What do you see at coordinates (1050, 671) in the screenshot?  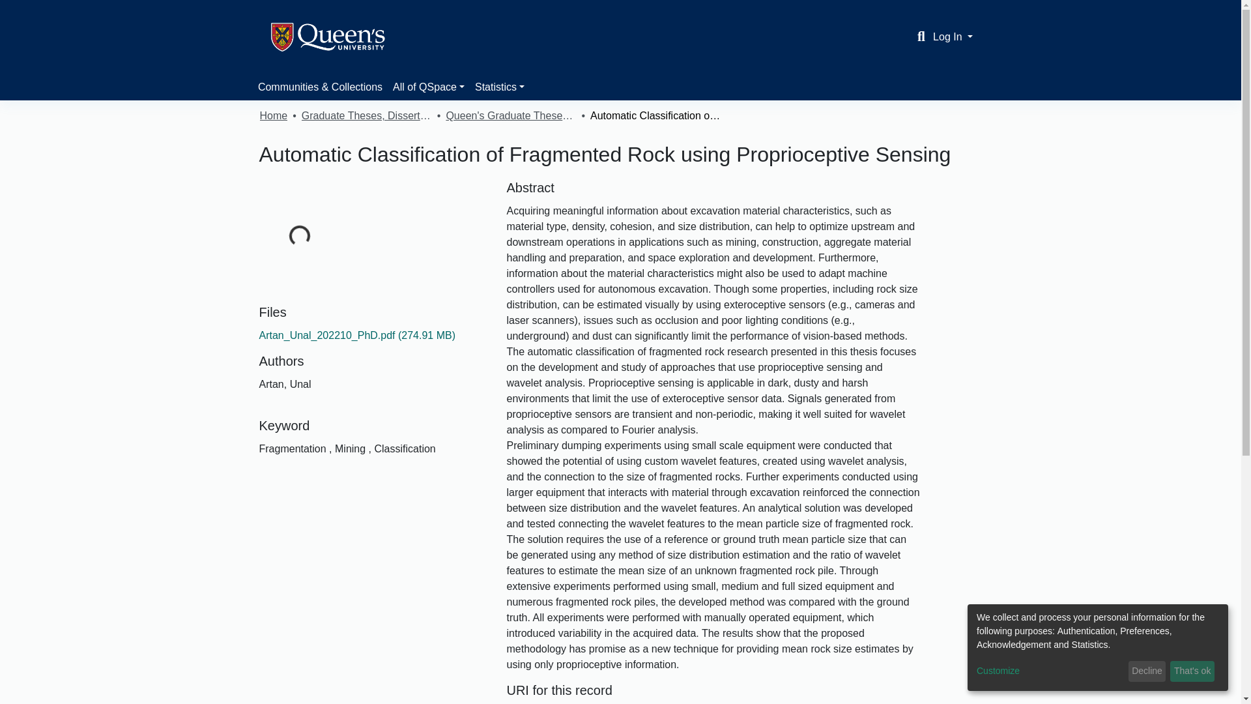 I see `Customize` at bounding box center [1050, 671].